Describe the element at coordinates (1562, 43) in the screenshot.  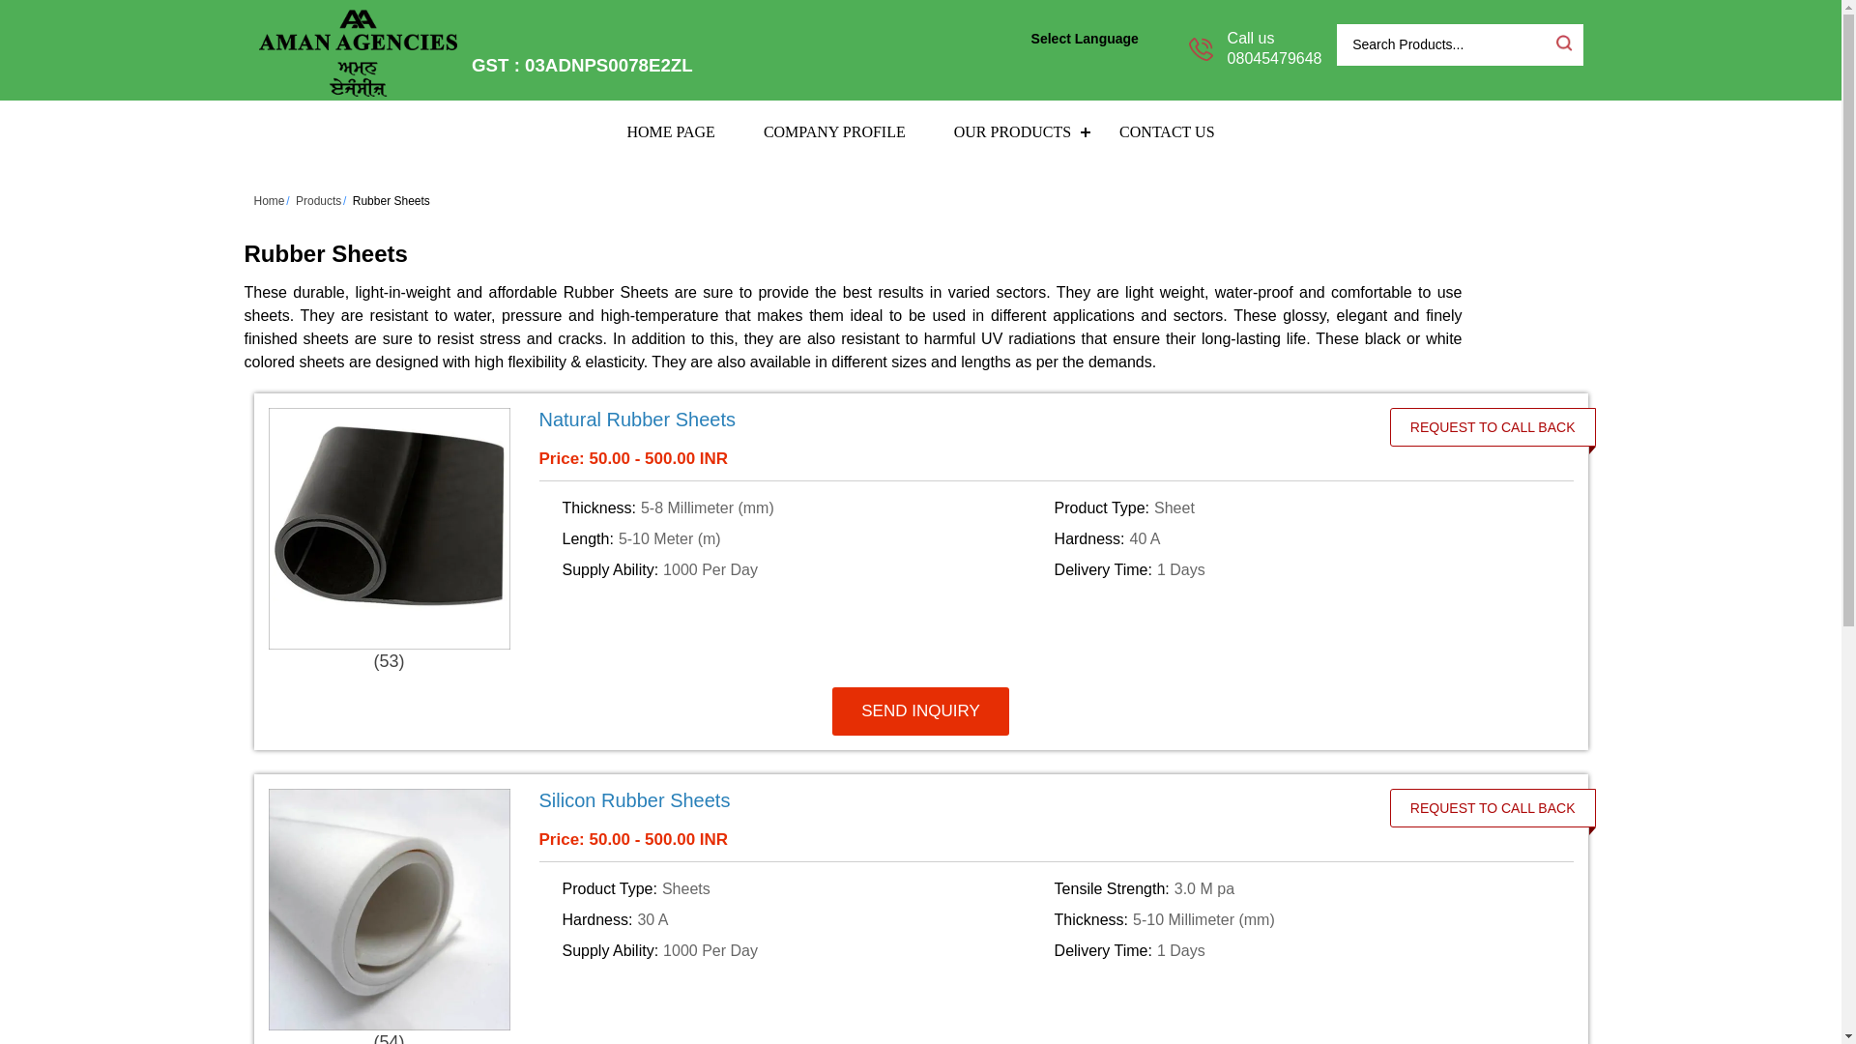
I see `Search` at that location.